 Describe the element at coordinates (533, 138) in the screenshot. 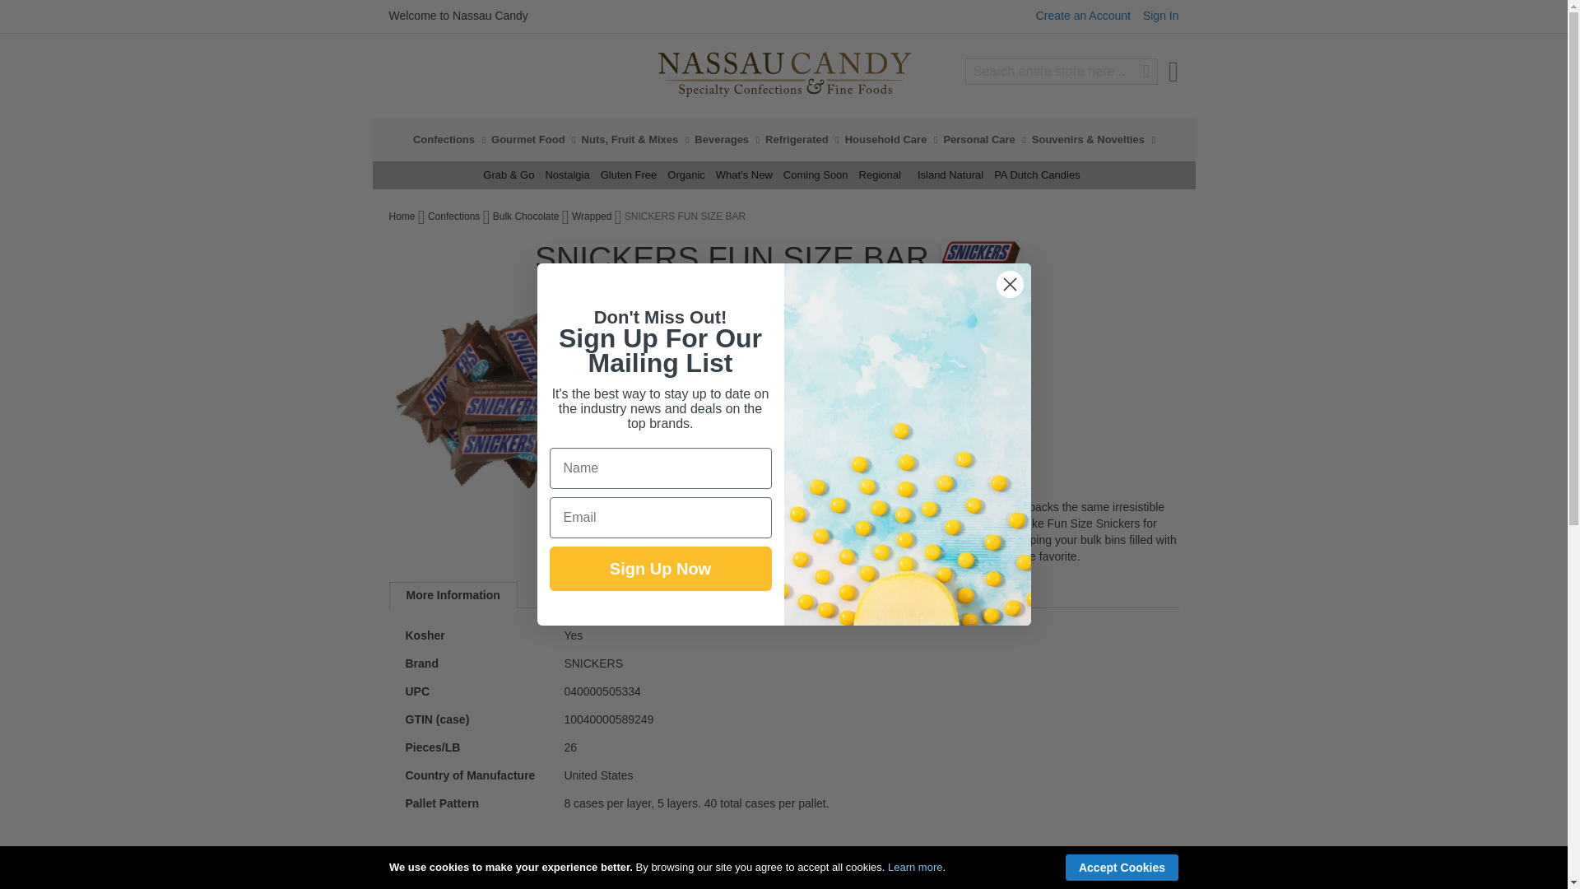

I see `Gourmet Food` at that location.